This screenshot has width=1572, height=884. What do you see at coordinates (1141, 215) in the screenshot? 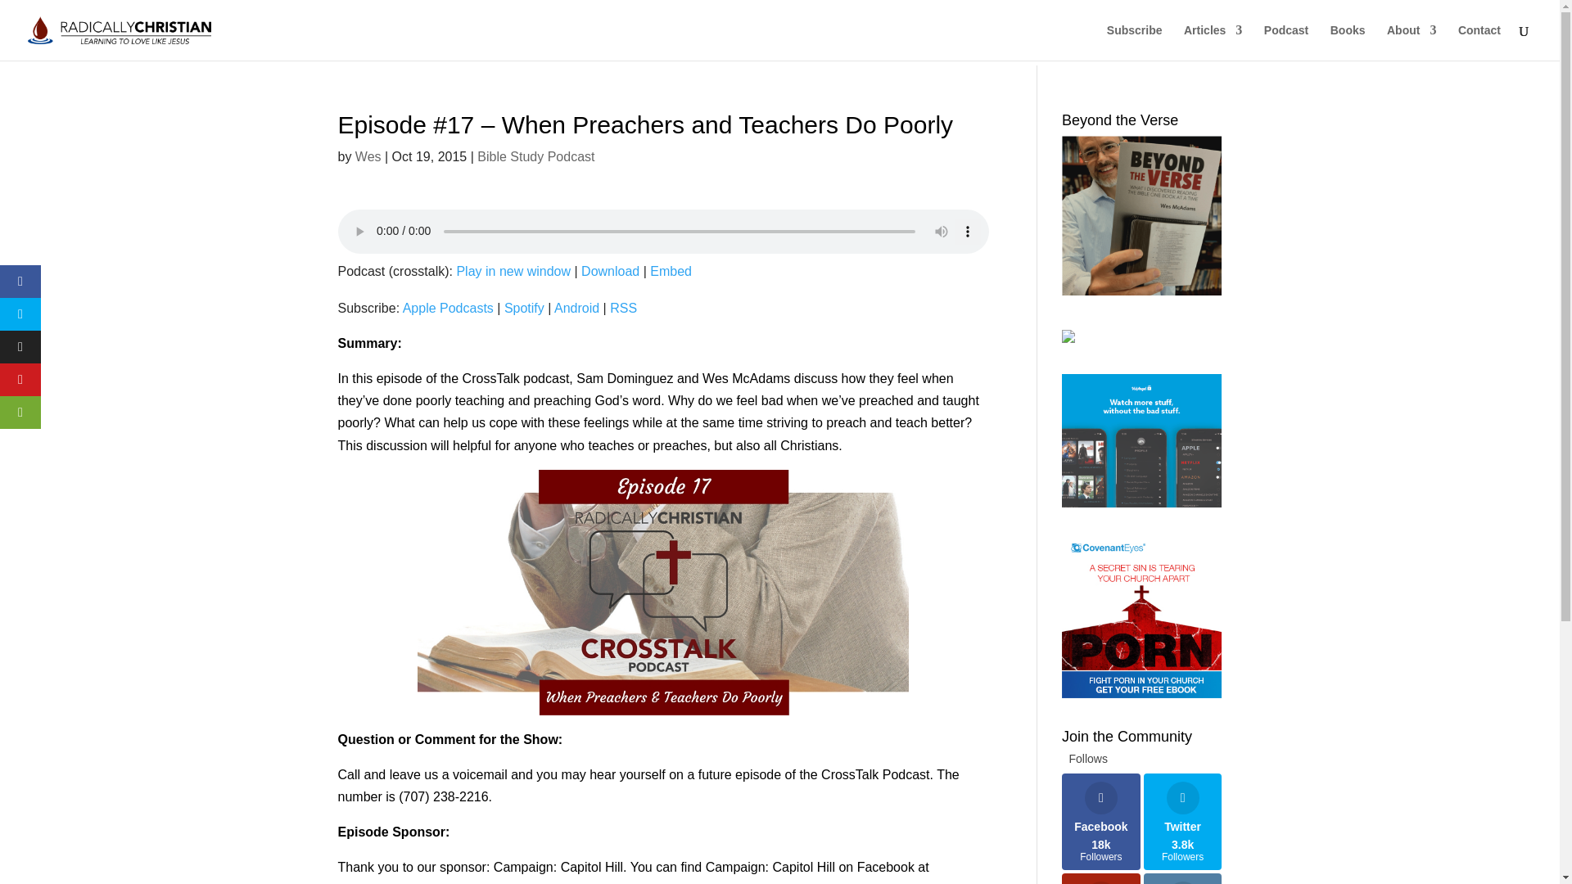
I see `Beyond the Verse` at bounding box center [1141, 215].